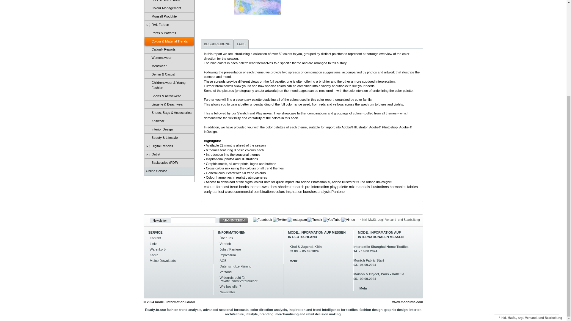  What do you see at coordinates (169, 8) in the screenshot?
I see `Colour Management` at bounding box center [169, 8].